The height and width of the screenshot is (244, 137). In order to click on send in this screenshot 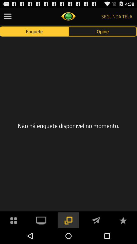, I will do `click(96, 220)`.